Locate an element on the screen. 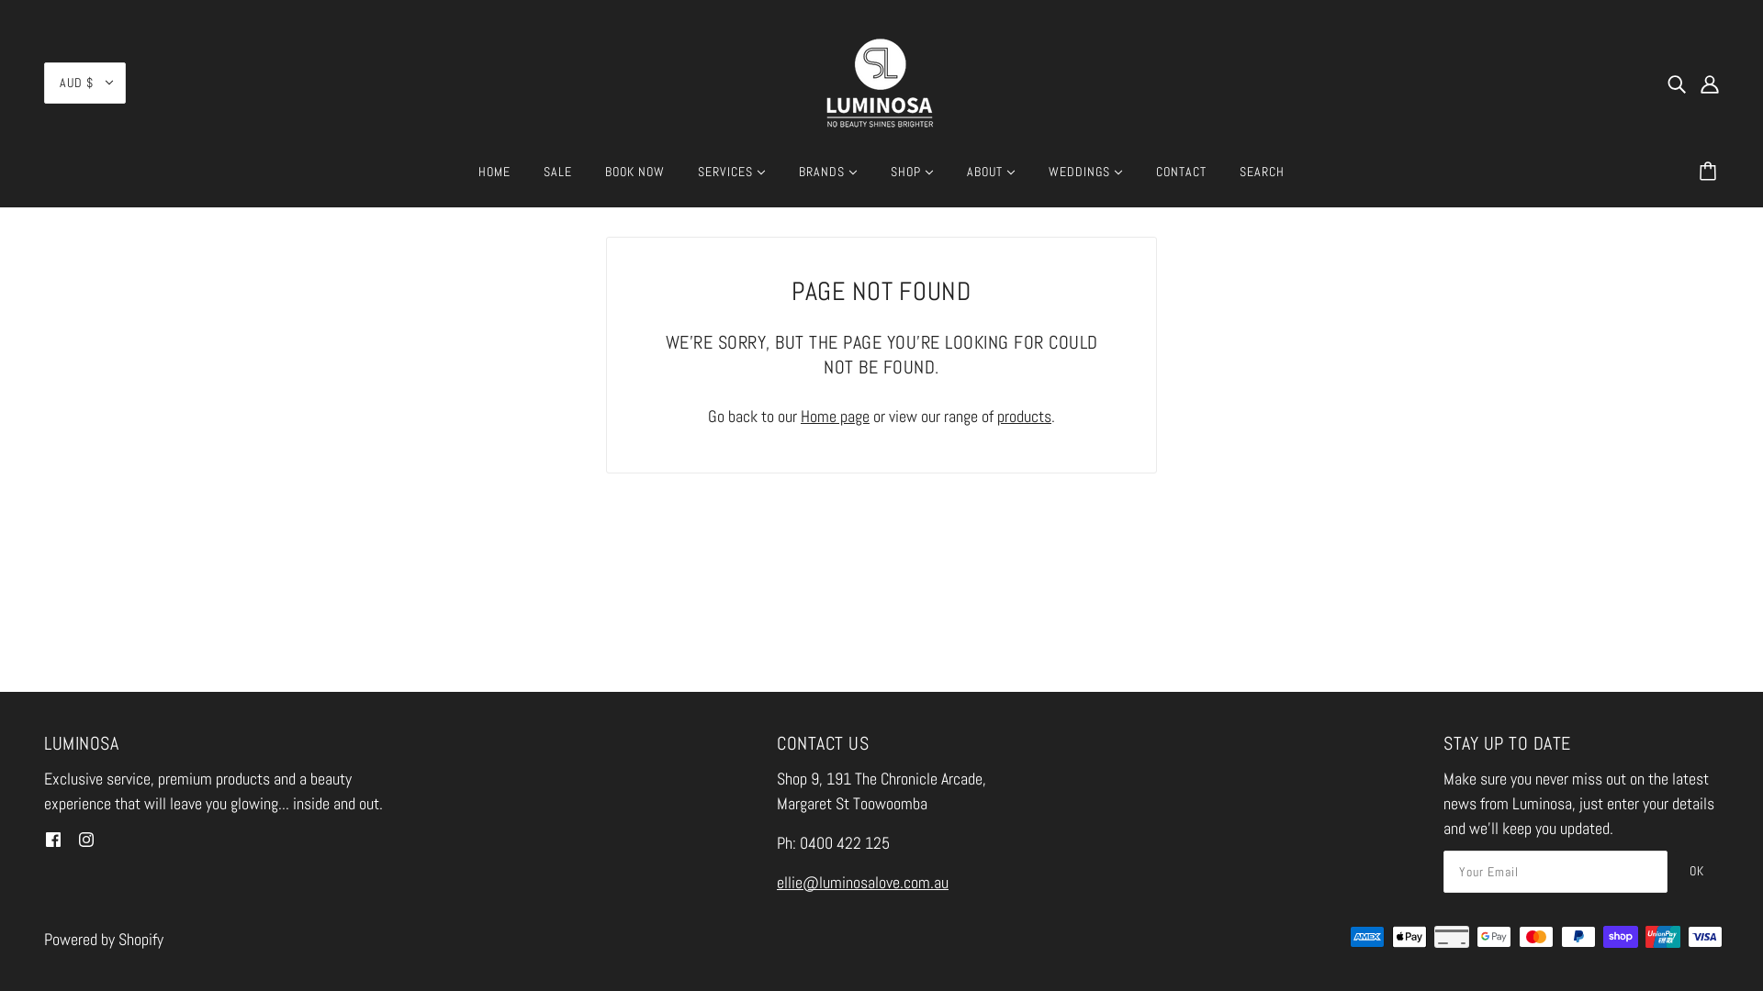 This screenshot has width=1763, height=991. BRANDS is located at coordinates (828, 179).